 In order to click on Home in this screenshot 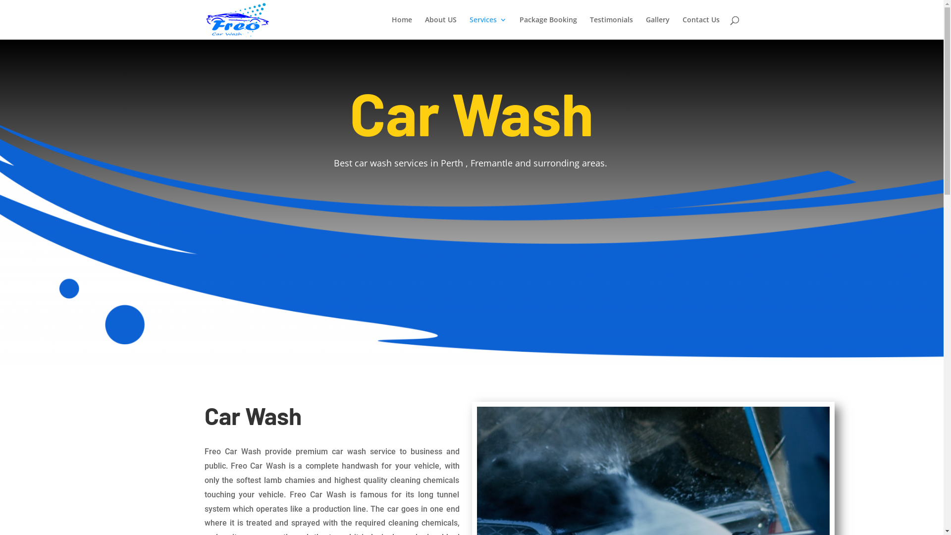, I will do `click(401, 28)`.